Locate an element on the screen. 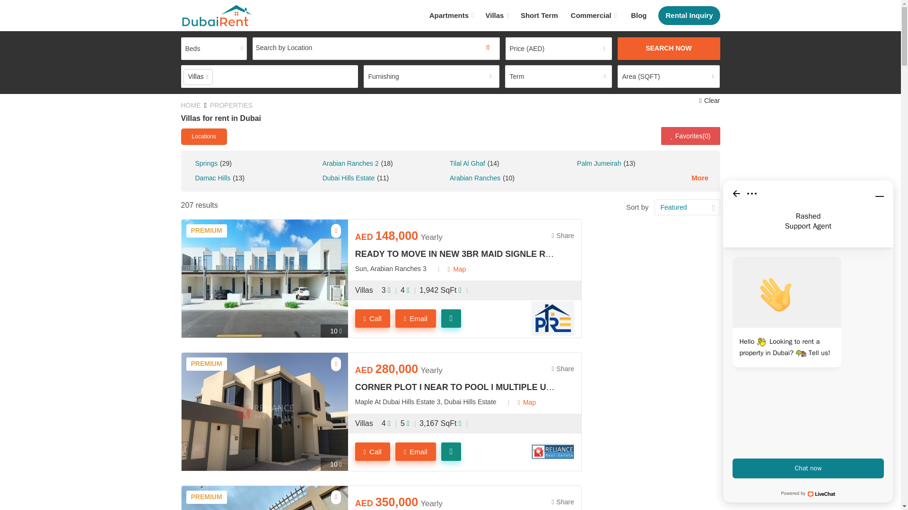  Featured is located at coordinates (687, 207).